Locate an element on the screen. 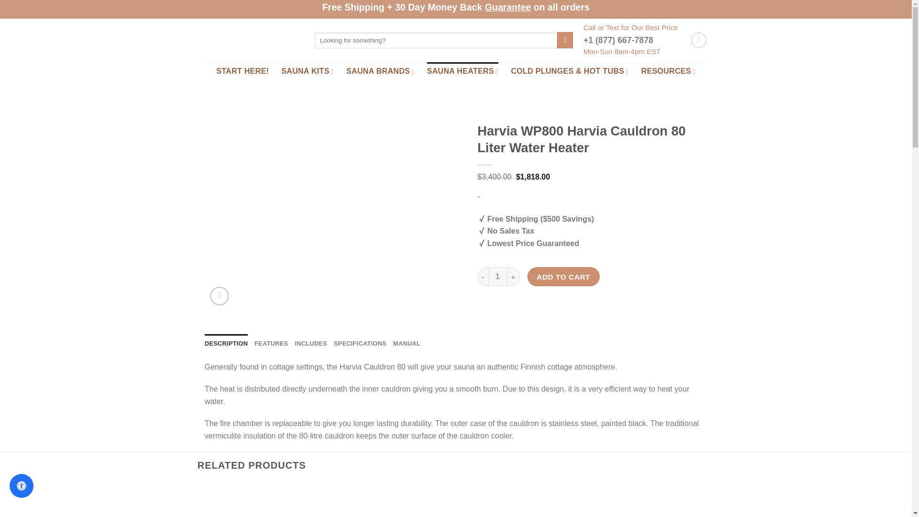  Cart is located at coordinates (699, 40).